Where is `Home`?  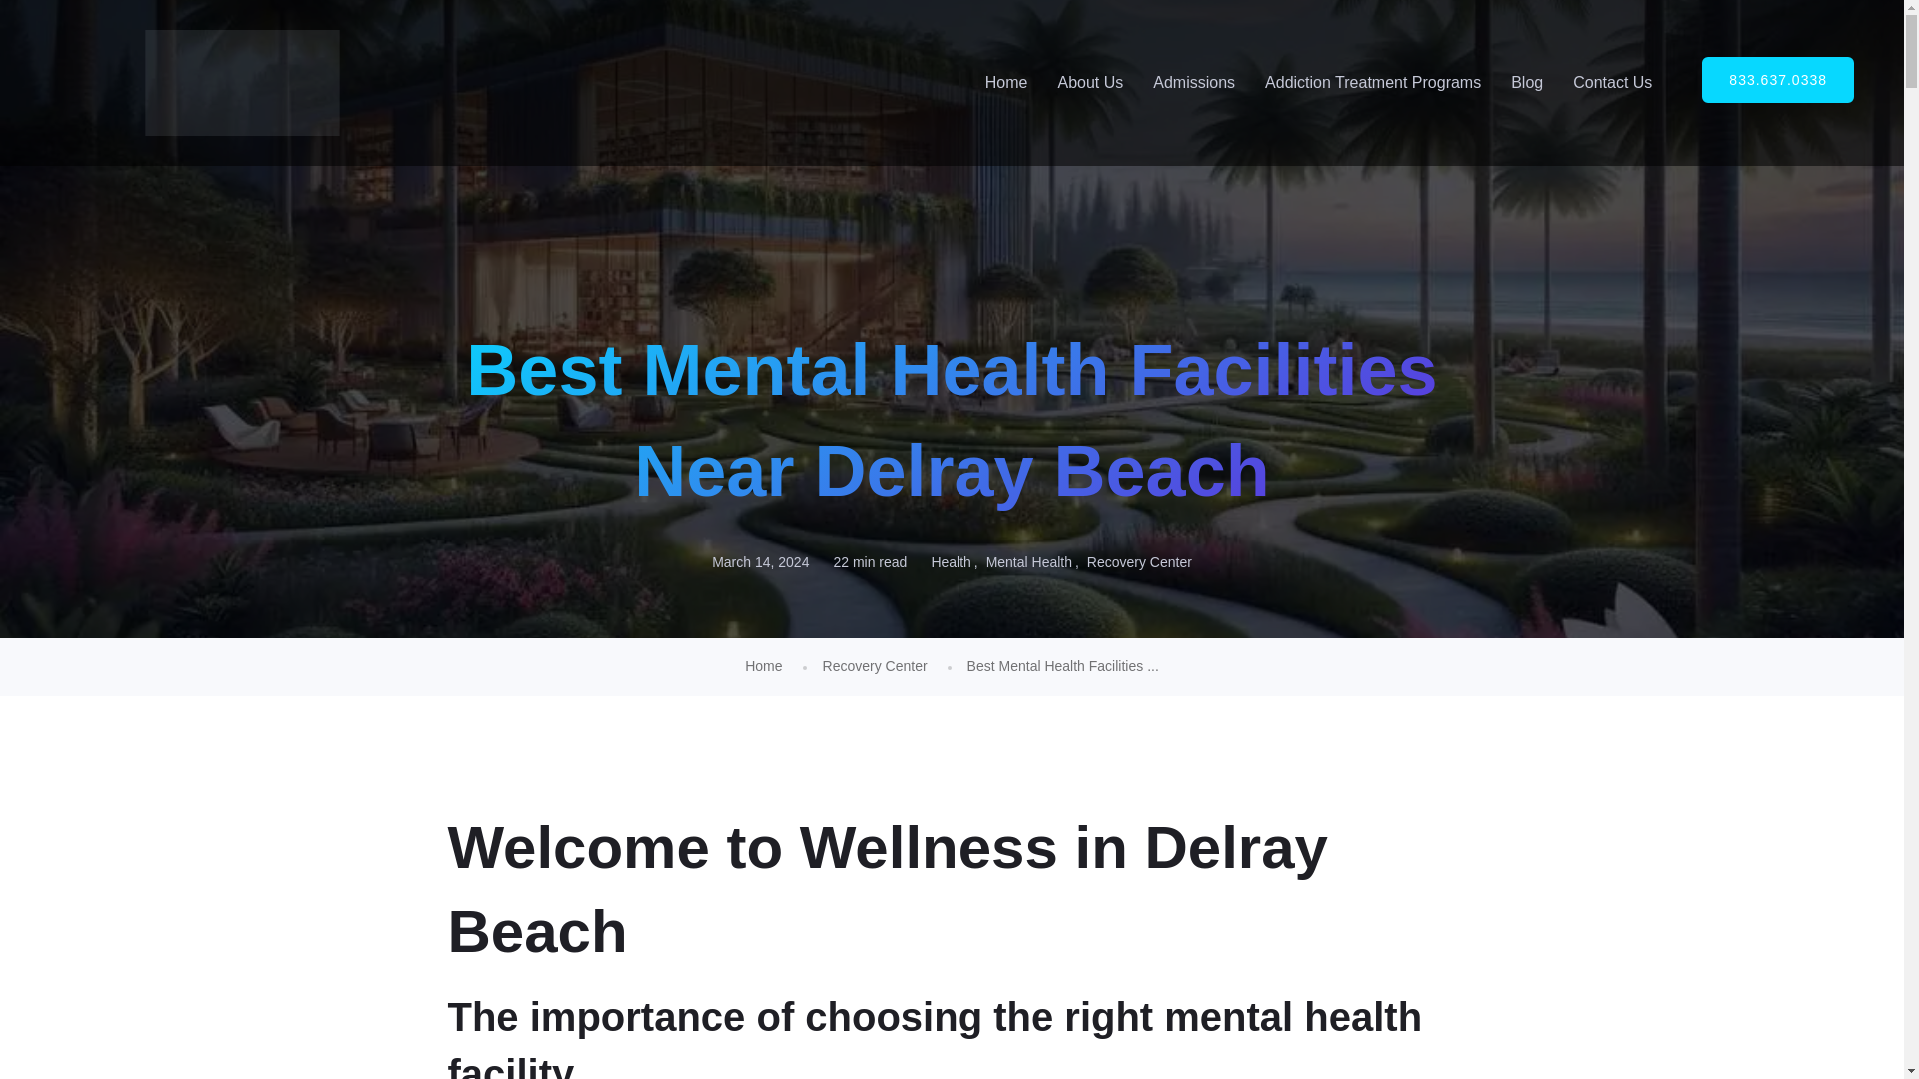 Home is located at coordinates (762, 665).